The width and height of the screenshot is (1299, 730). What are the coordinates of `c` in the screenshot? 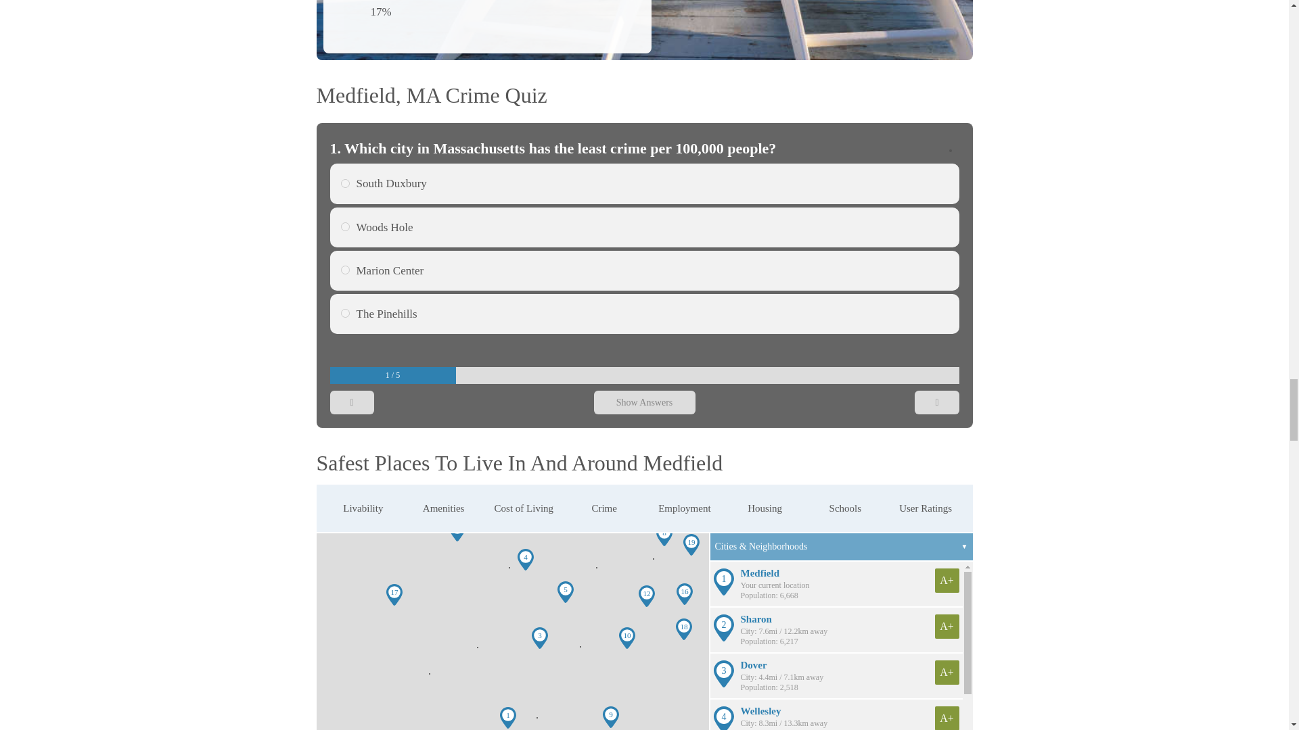 It's located at (345, 270).